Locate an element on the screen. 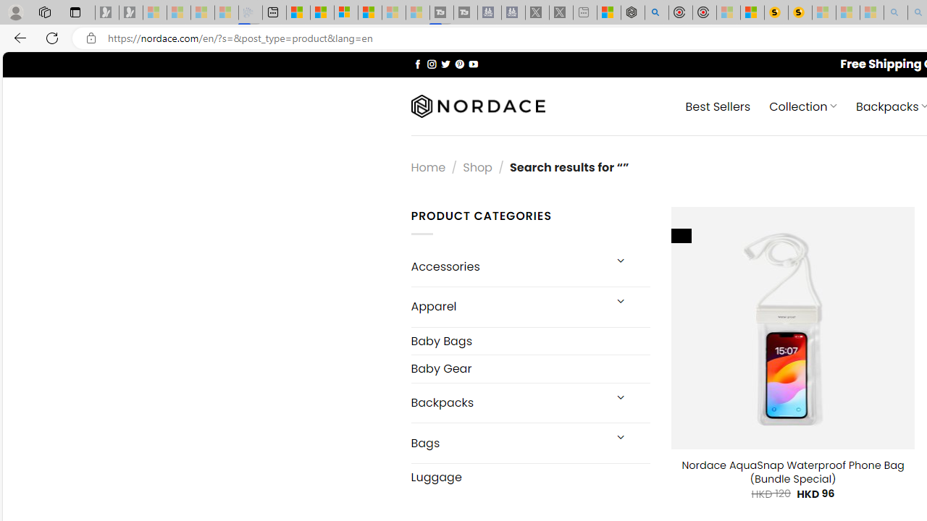 The image size is (927, 521). Newsletter Sign Up - Sleeping is located at coordinates (131, 13).